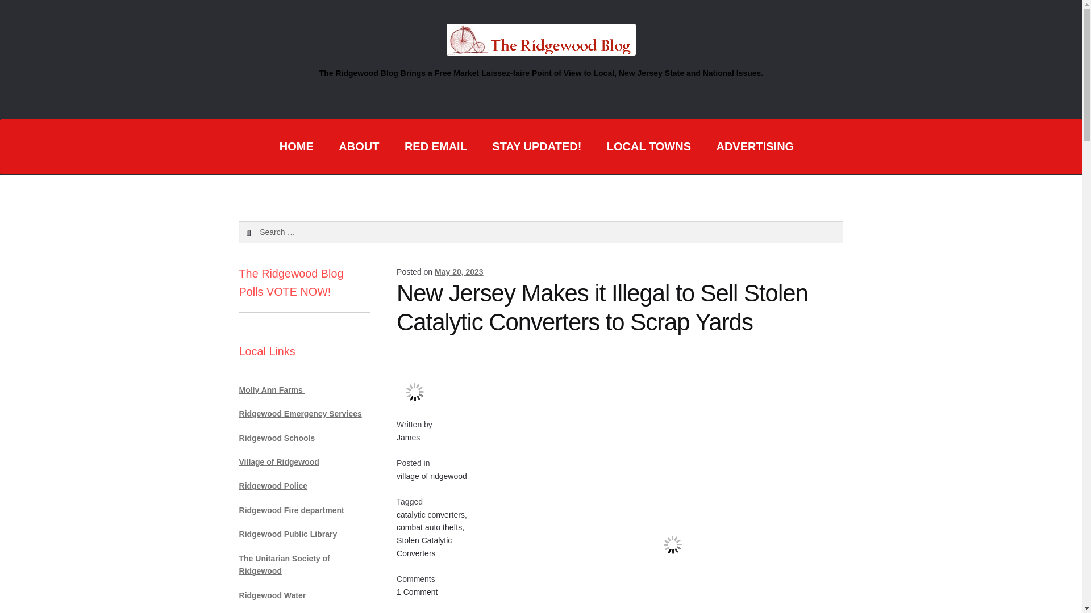 This screenshot has width=1091, height=613. What do you see at coordinates (297, 146) in the screenshot?
I see `HOME` at bounding box center [297, 146].